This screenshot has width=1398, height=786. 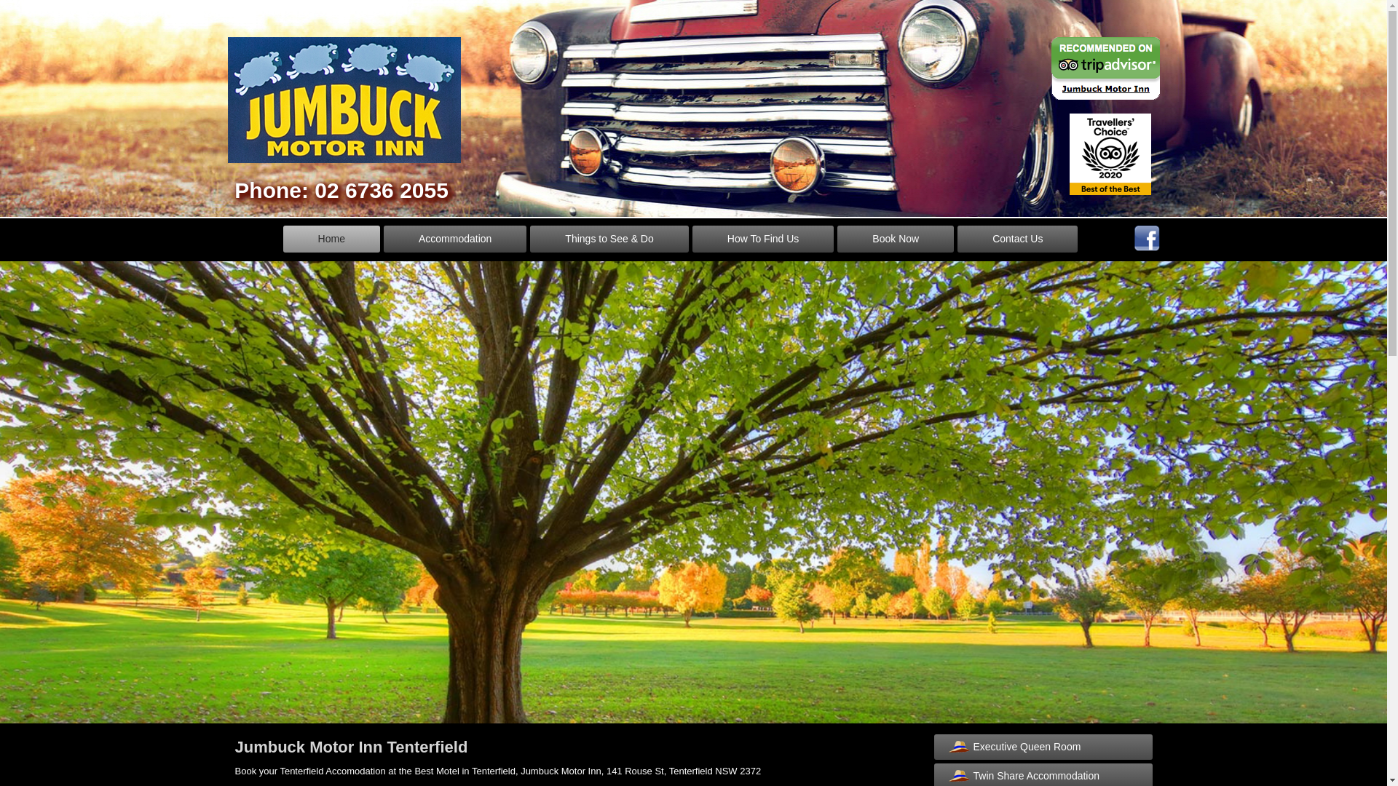 I want to click on Jumbuck Motor Inn Tenterfield, so click(x=351, y=747).